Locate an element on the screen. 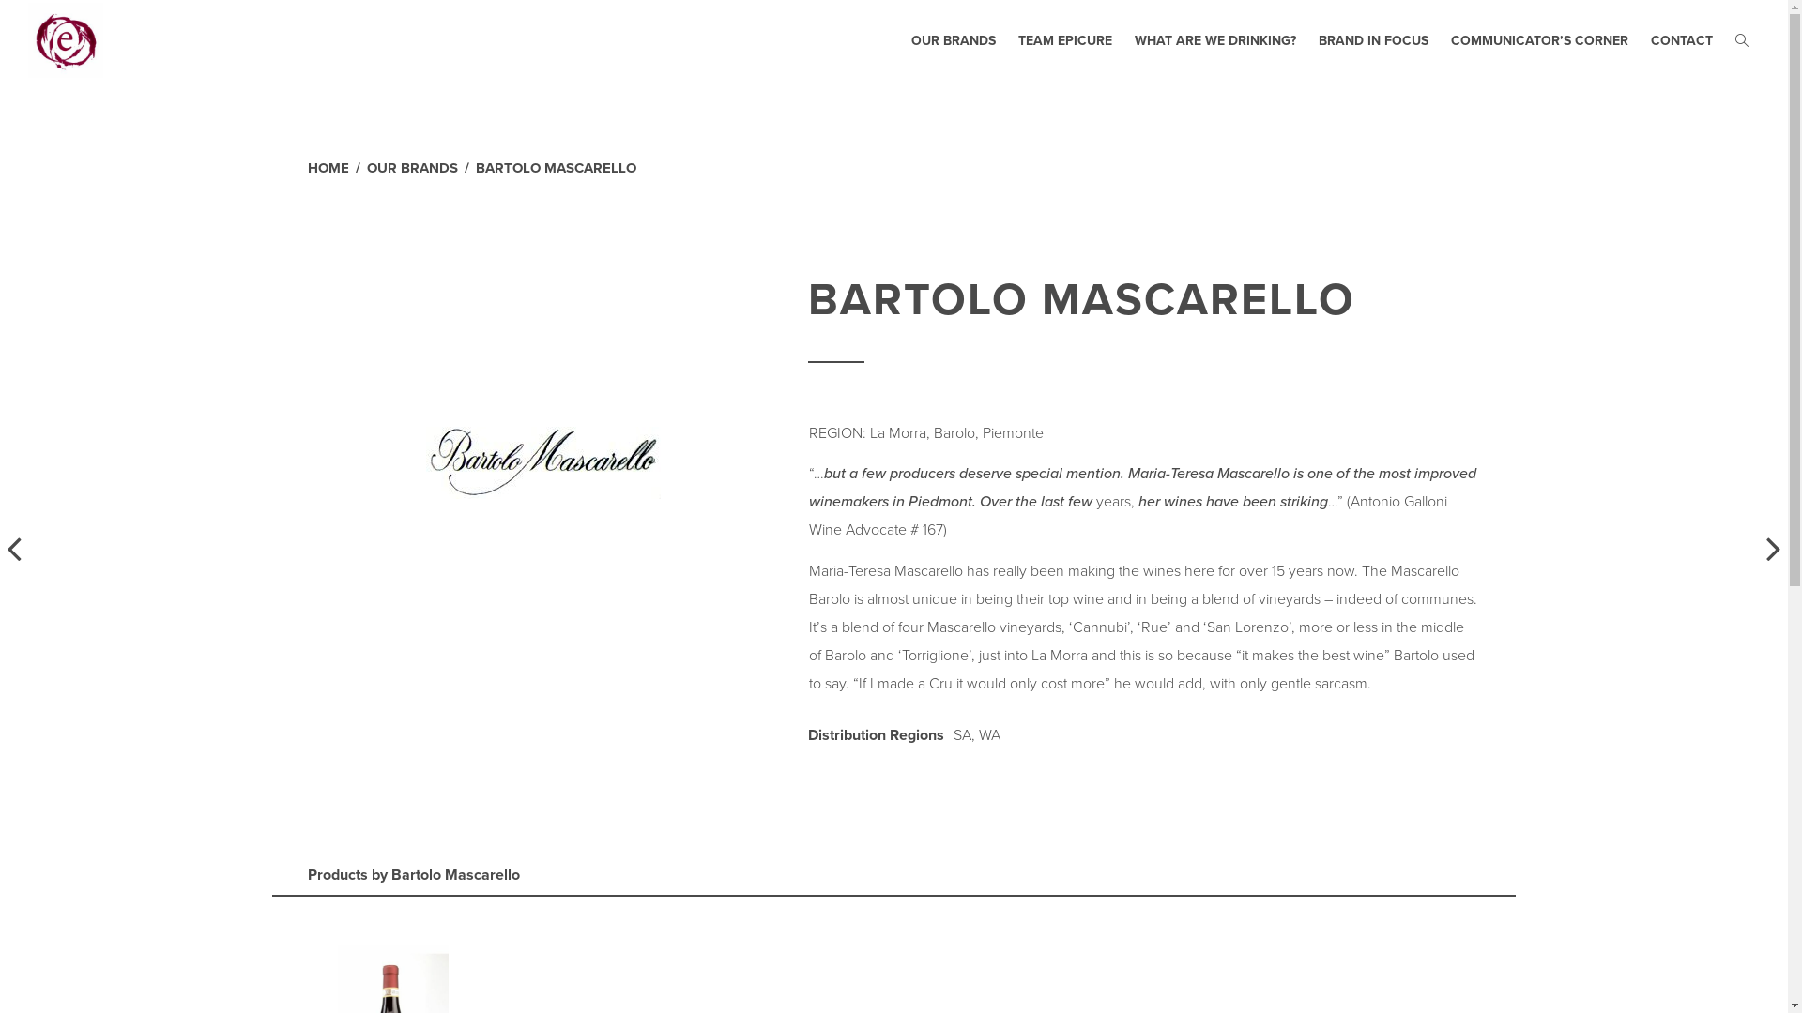 This screenshot has height=1013, width=1802. WHAT ARE WE DRINKING? is located at coordinates (1215, 41).